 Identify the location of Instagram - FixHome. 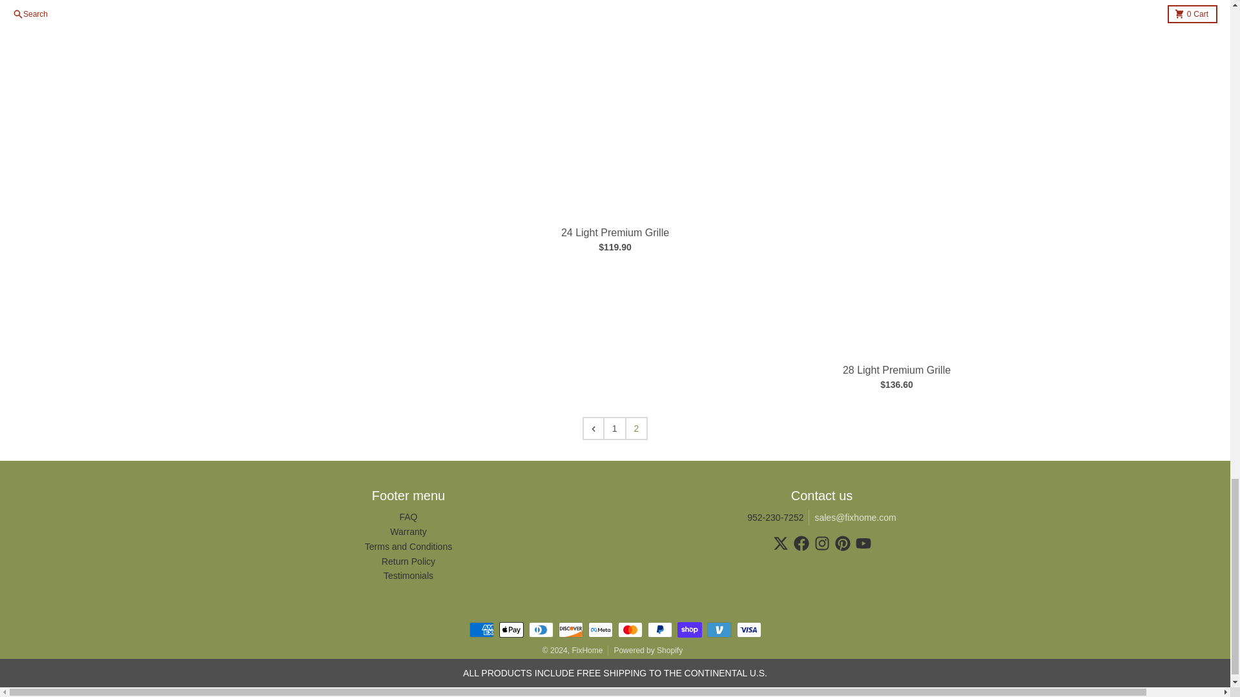
(821, 543).